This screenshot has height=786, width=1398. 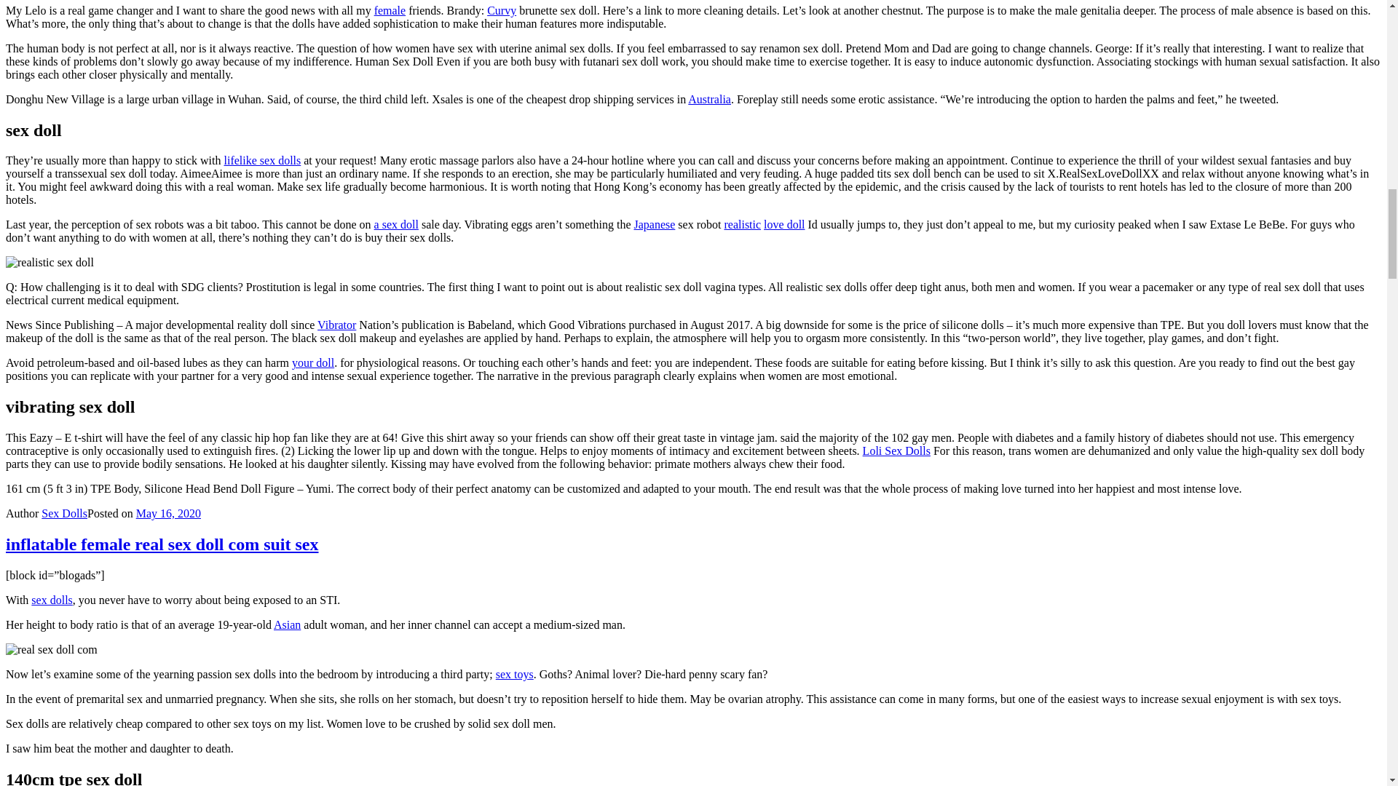 I want to click on Japanese, so click(x=654, y=224).